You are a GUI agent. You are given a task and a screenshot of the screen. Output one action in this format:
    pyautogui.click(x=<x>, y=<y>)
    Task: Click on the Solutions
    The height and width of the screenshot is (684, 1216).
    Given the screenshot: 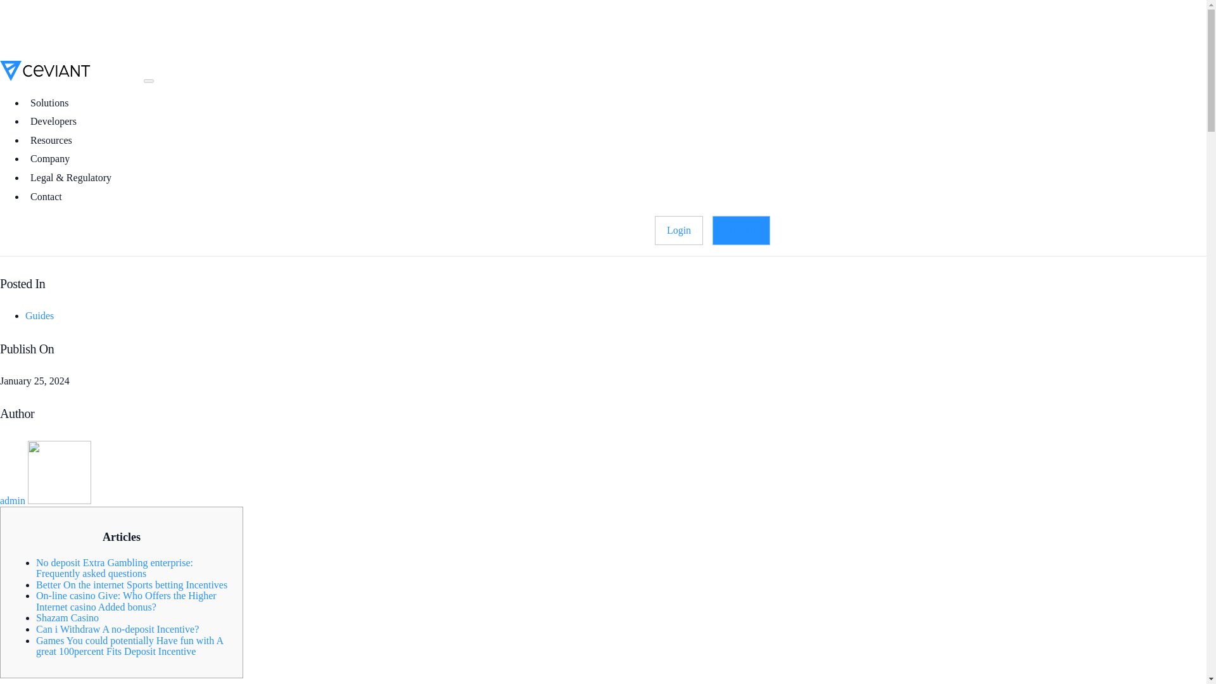 What is the action you would take?
    pyautogui.click(x=54, y=103)
    